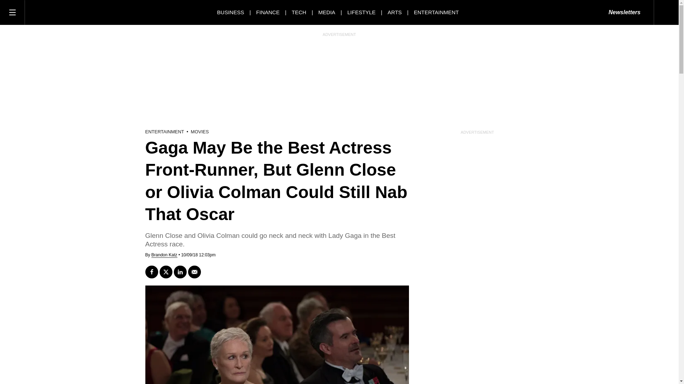 The height and width of the screenshot is (384, 684). I want to click on LIFESTYLE, so click(361, 12).